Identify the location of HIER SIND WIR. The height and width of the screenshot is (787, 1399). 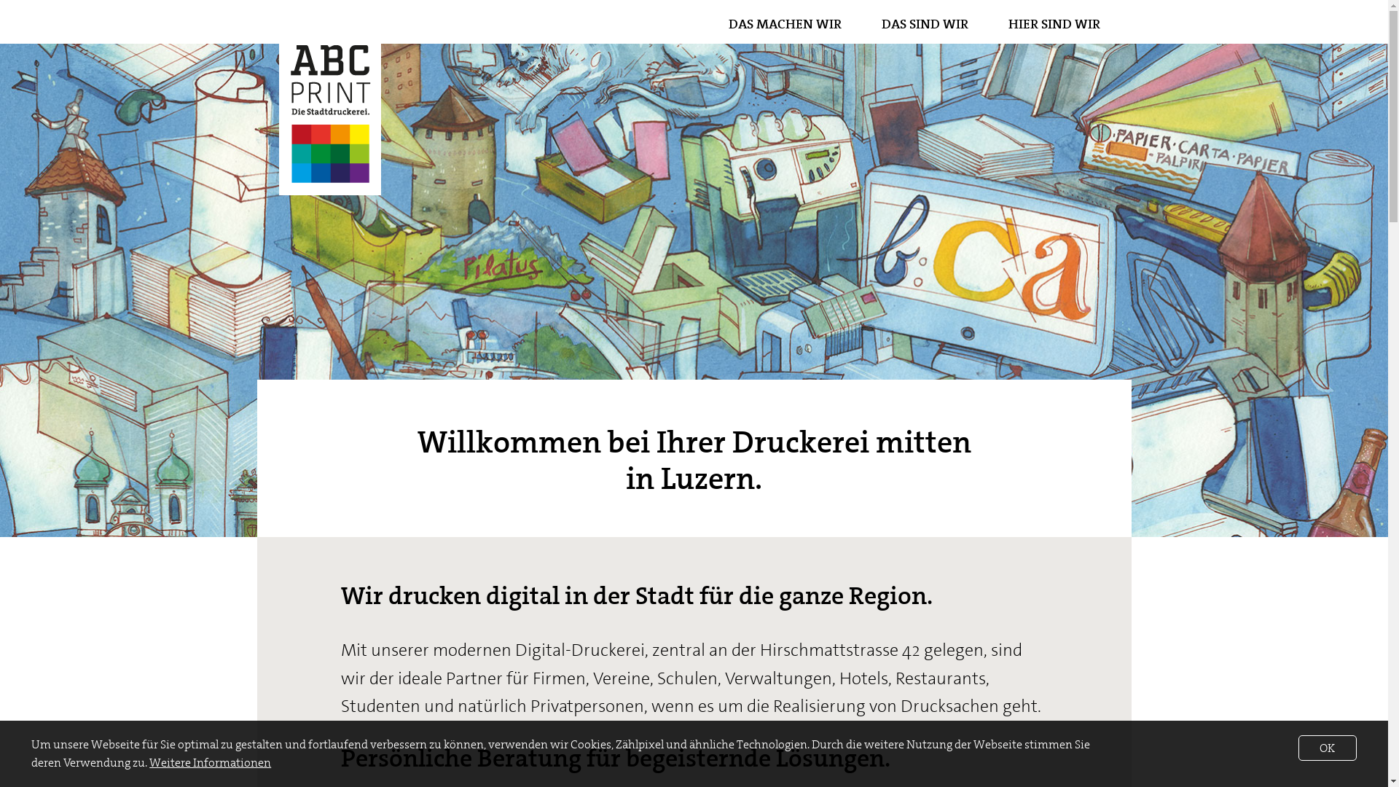
(1054, 24).